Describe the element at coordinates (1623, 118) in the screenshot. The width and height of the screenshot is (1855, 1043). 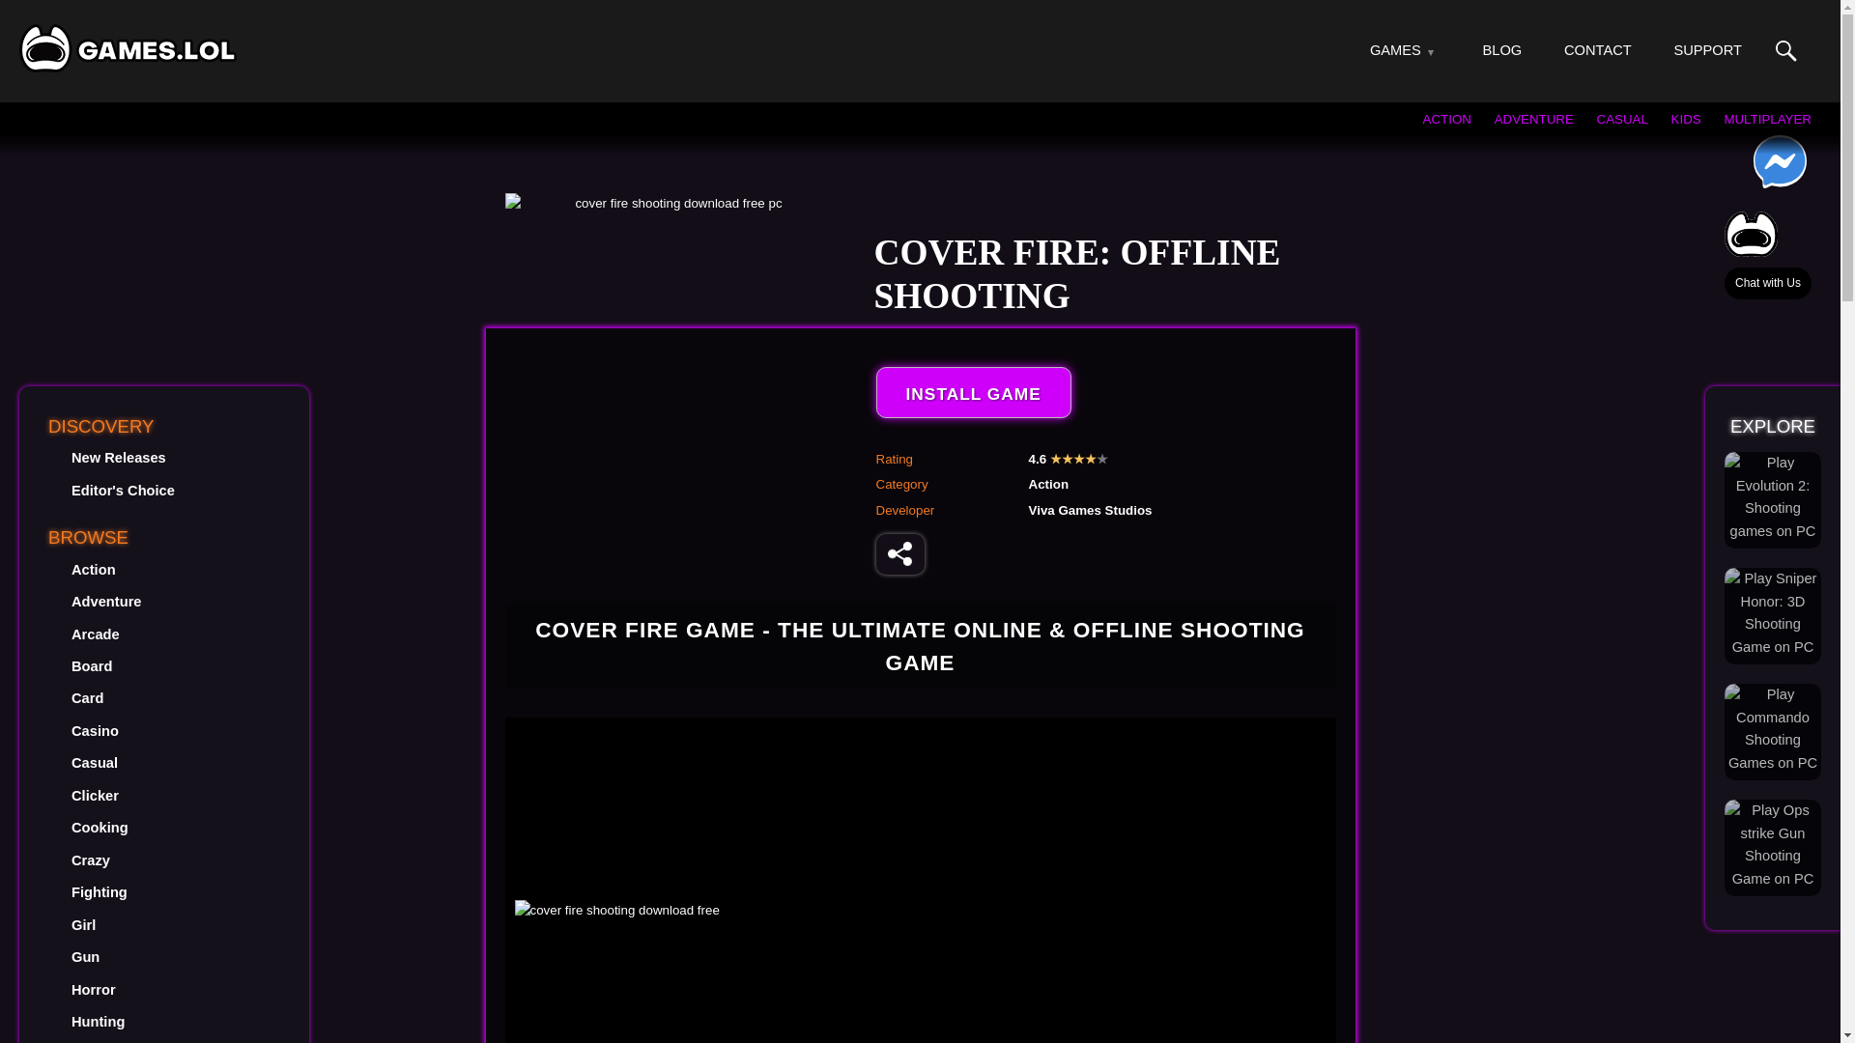
I see `CASUAL` at that location.